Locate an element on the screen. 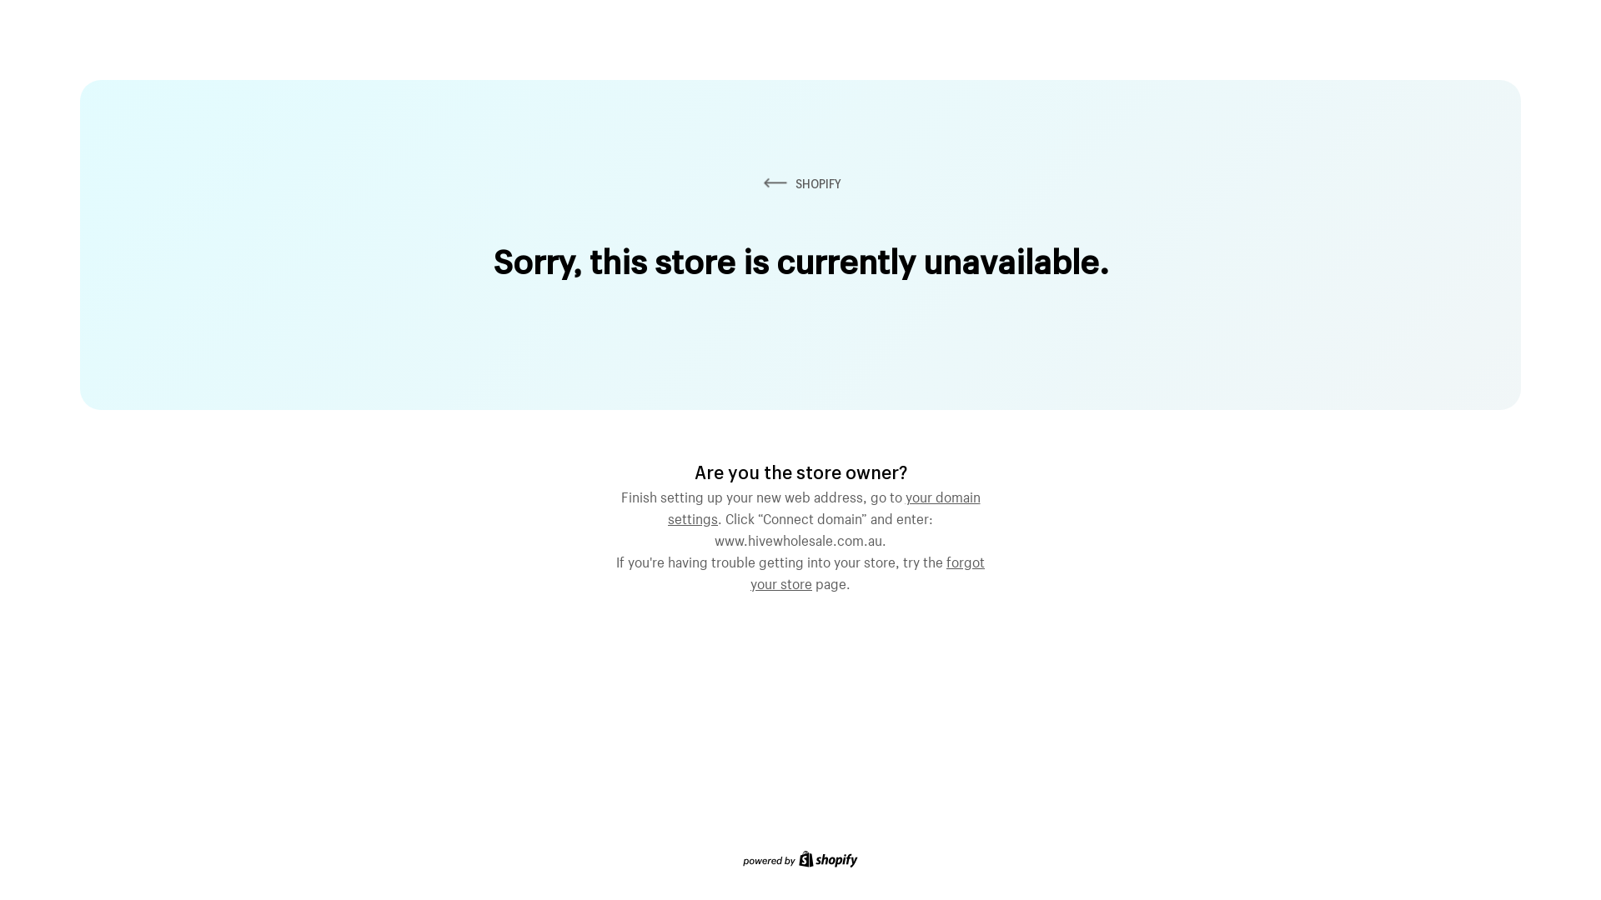  your domain settings is located at coordinates (824, 506).